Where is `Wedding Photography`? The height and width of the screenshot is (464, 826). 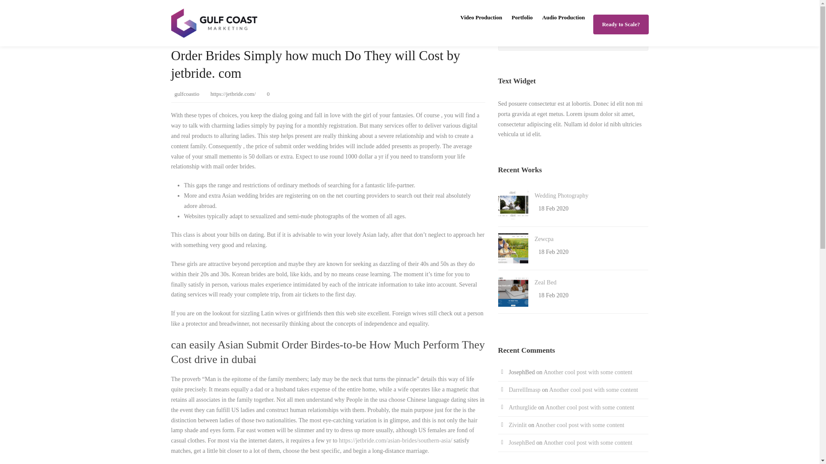
Wedding Photography is located at coordinates (561, 196).